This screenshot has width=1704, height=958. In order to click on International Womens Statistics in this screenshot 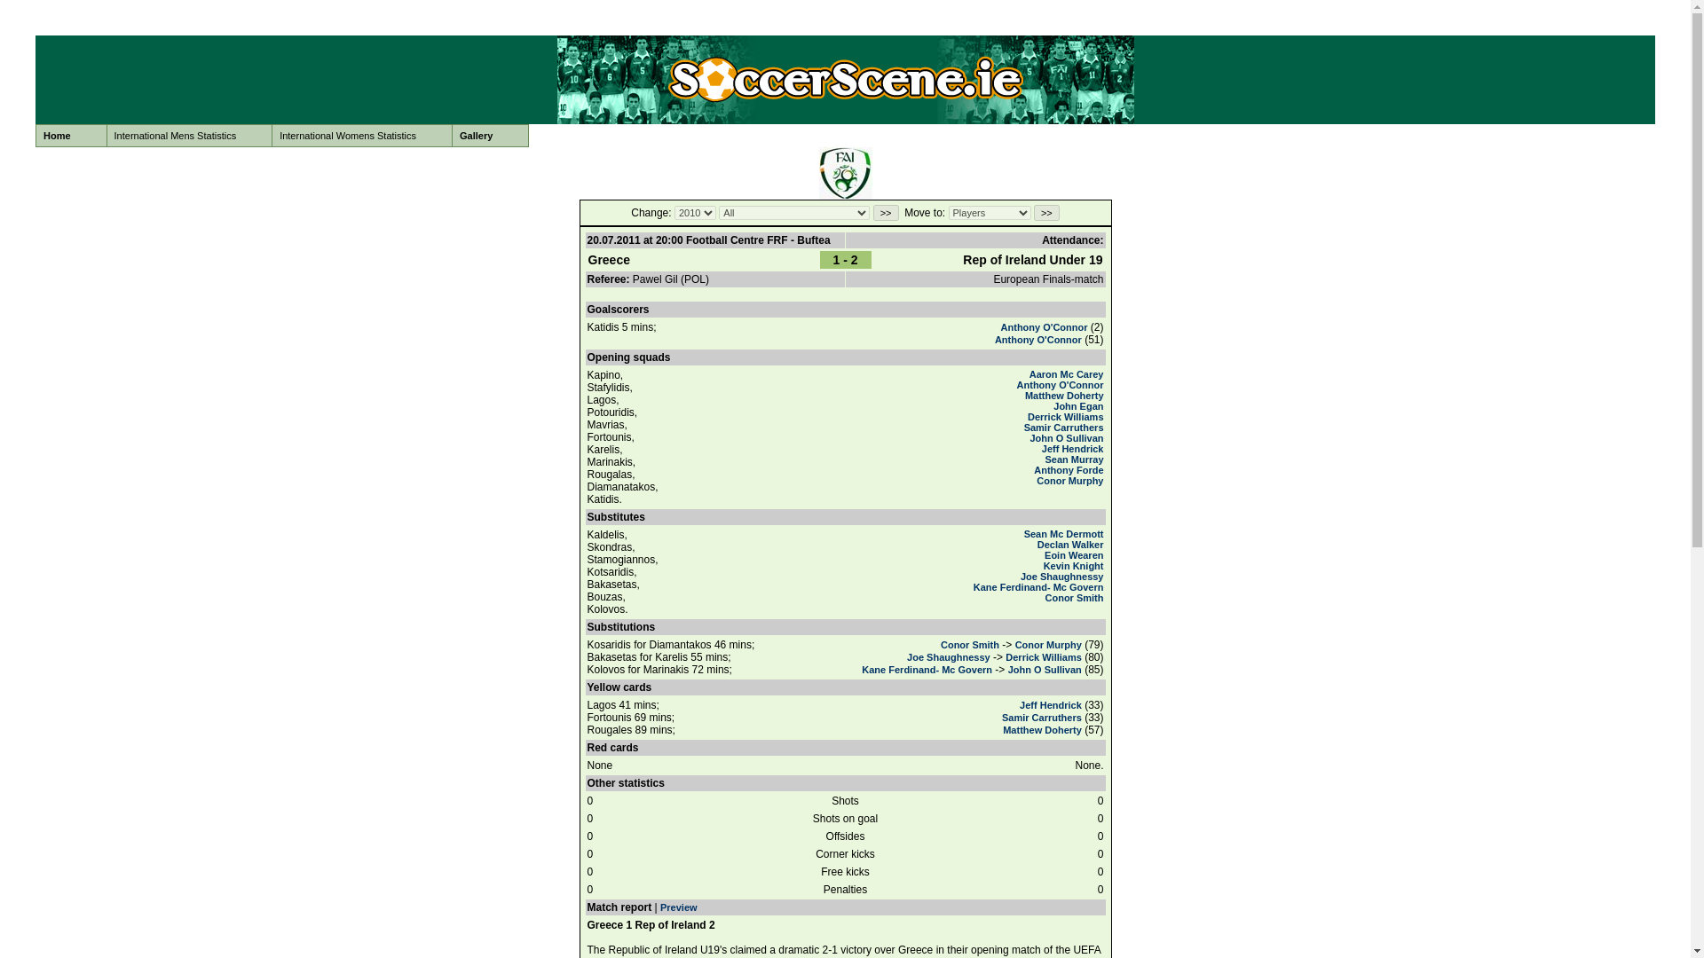, I will do `click(362, 136)`.